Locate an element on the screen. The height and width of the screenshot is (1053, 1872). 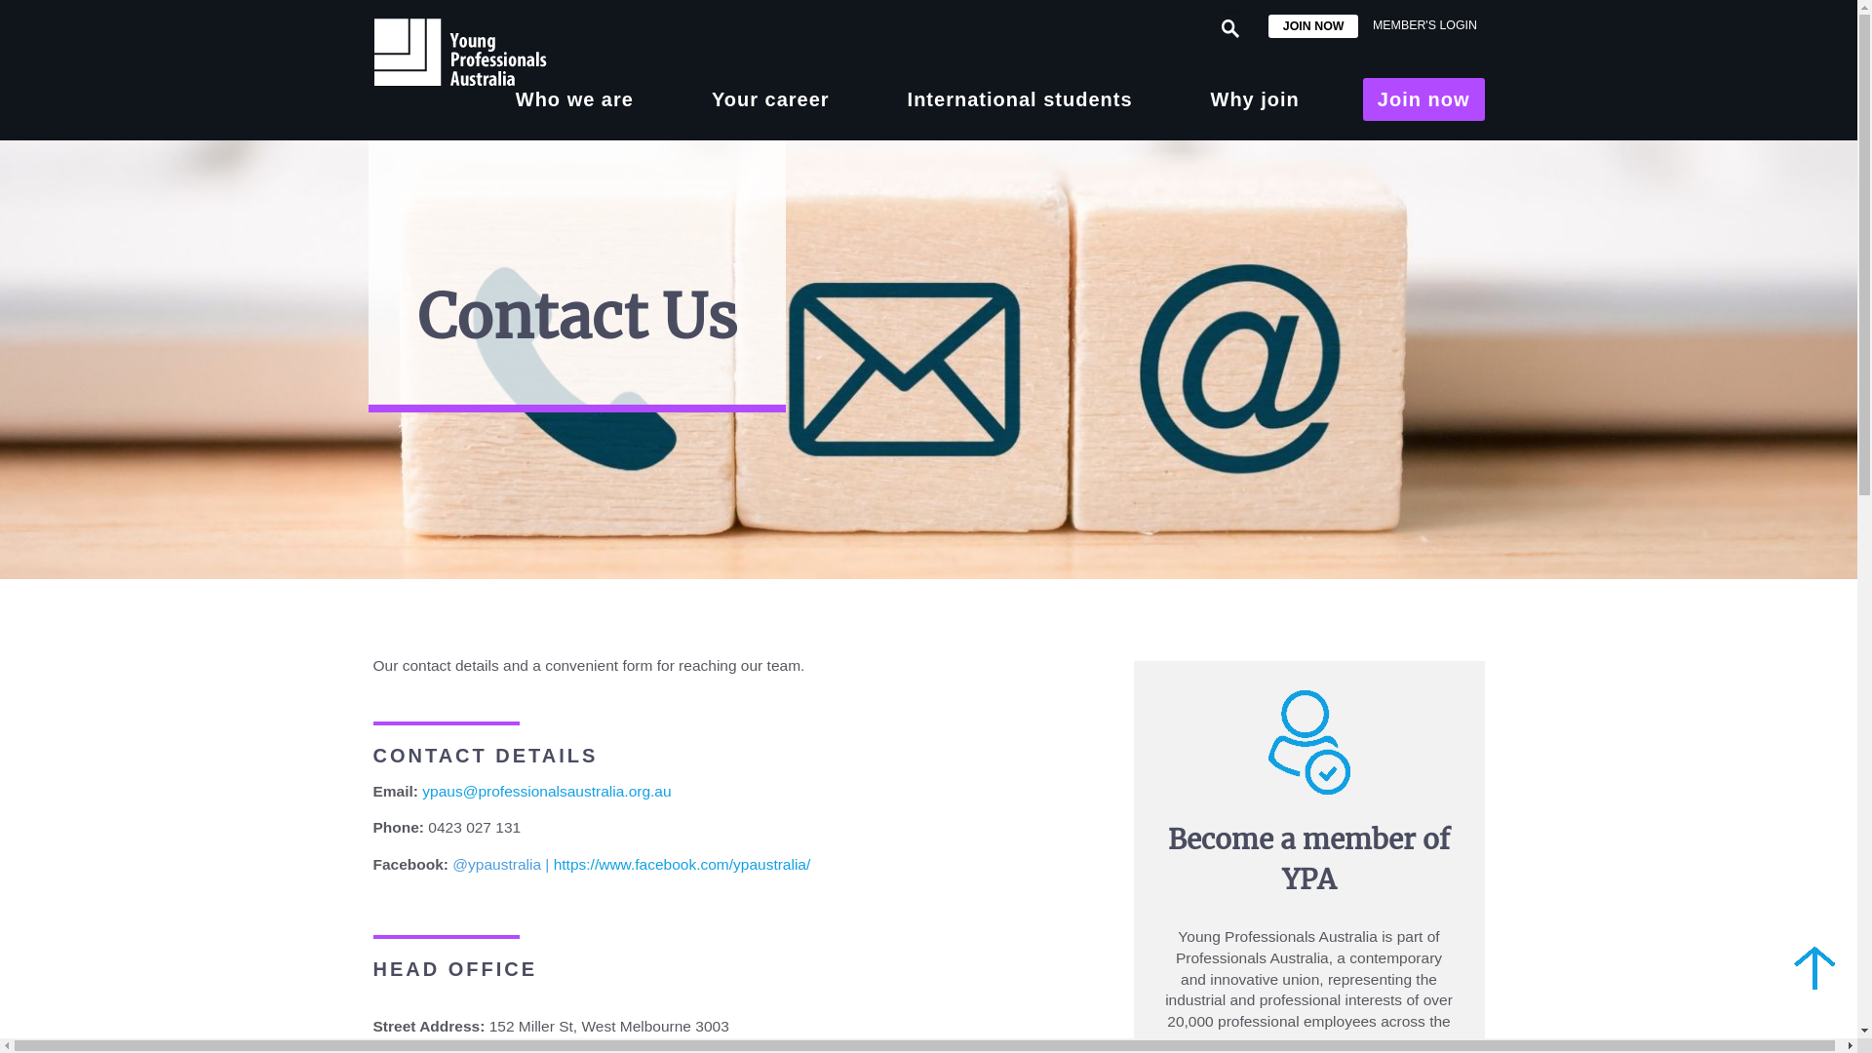
International students is located at coordinates (1020, 99).